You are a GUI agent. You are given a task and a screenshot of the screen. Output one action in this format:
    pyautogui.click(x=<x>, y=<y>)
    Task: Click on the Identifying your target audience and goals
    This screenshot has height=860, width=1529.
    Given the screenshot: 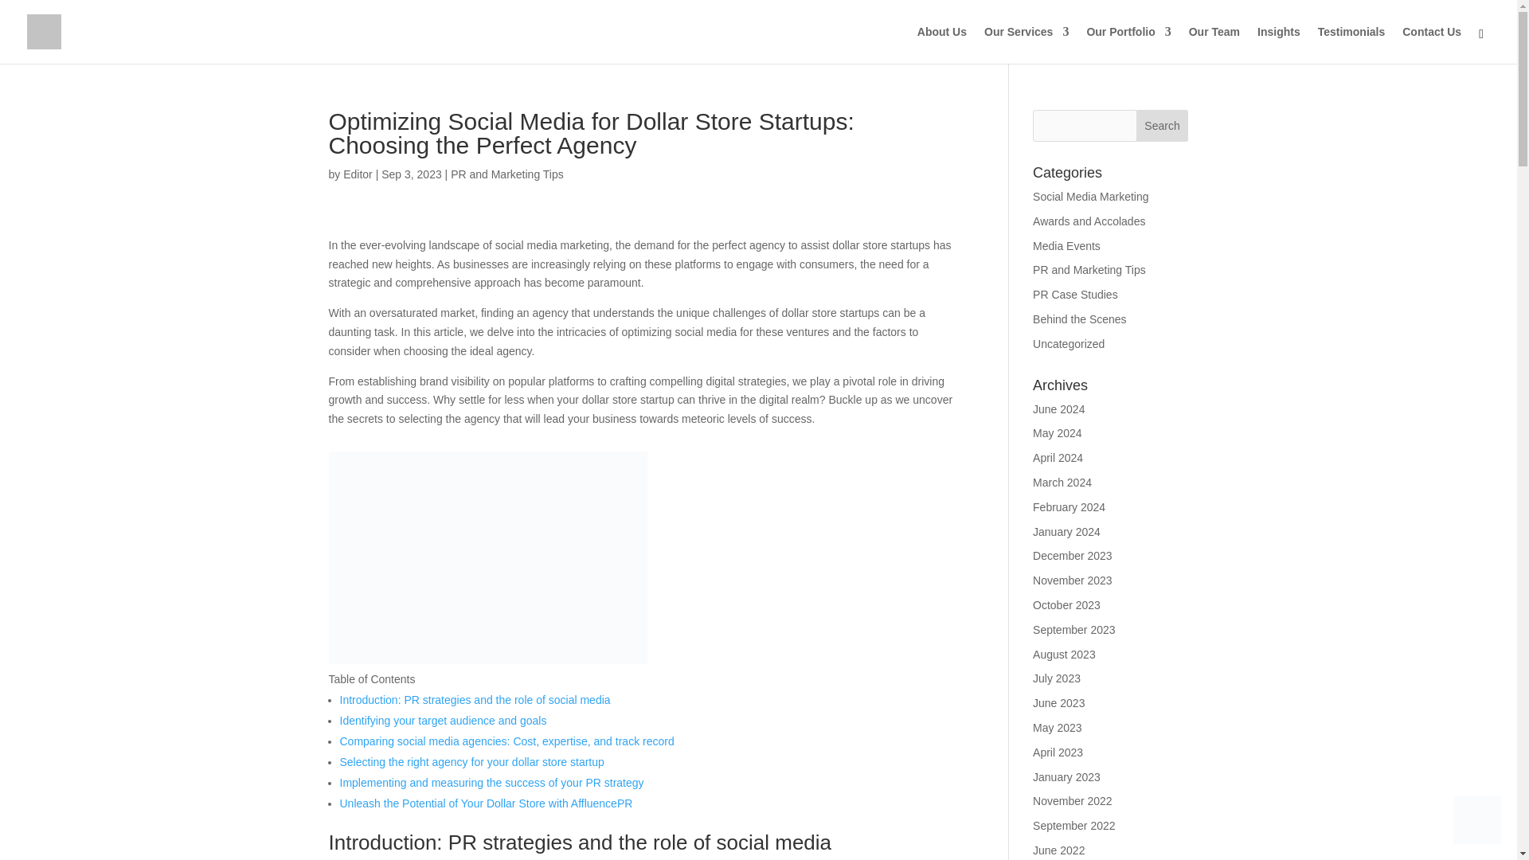 What is the action you would take?
    pyautogui.click(x=443, y=720)
    